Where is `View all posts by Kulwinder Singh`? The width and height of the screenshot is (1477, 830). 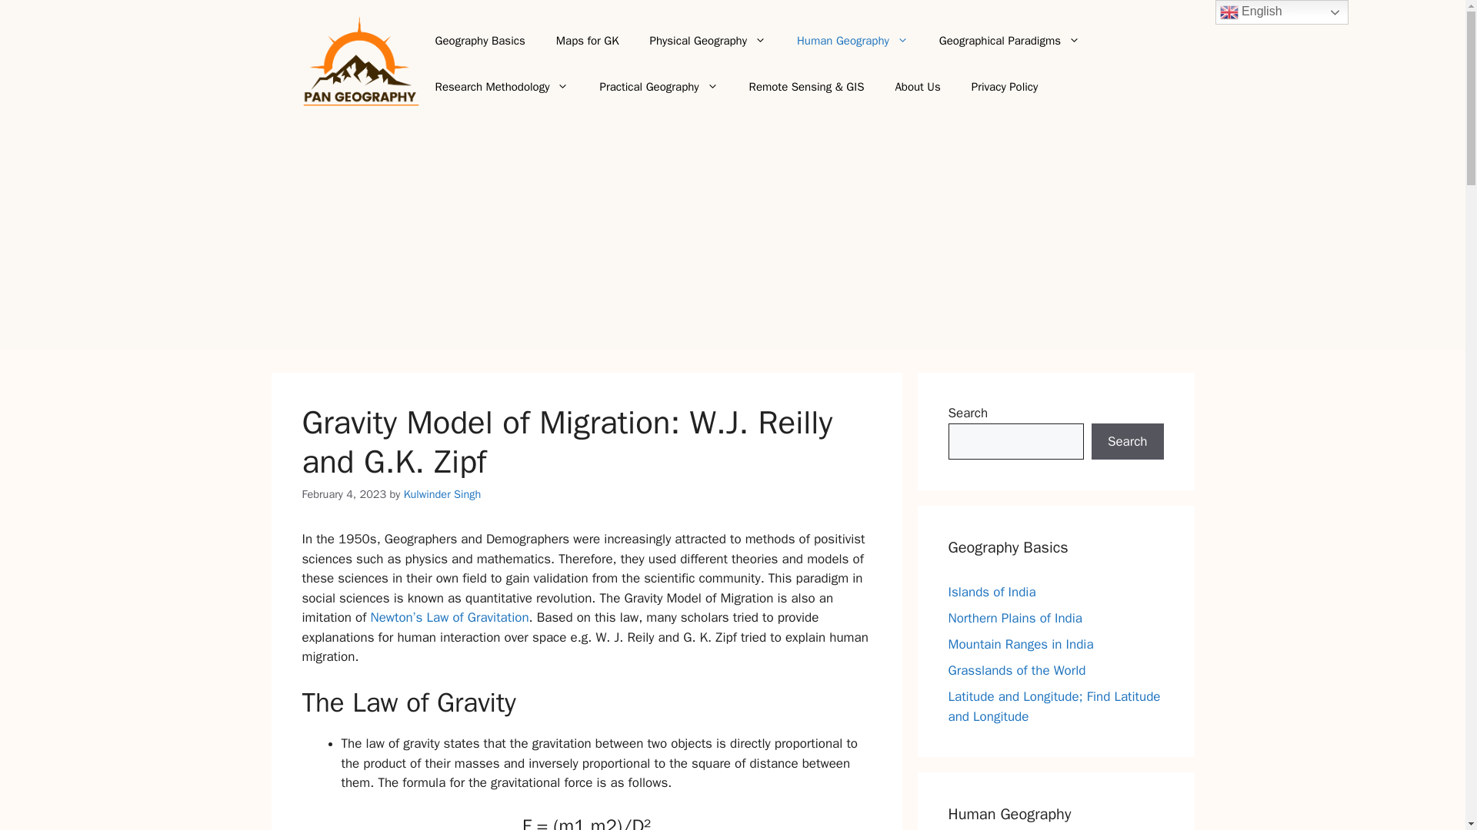
View all posts by Kulwinder Singh is located at coordinates (442, 493).